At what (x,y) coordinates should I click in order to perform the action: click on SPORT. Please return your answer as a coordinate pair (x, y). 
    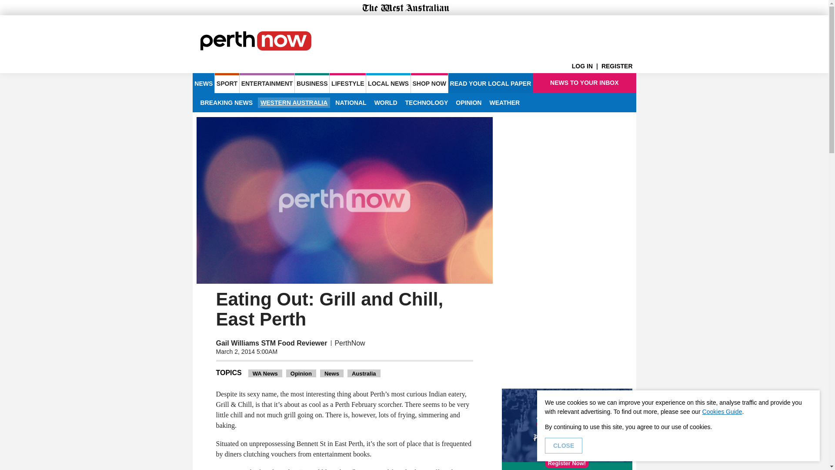
    Looking at the image, I should click on (227, 83).